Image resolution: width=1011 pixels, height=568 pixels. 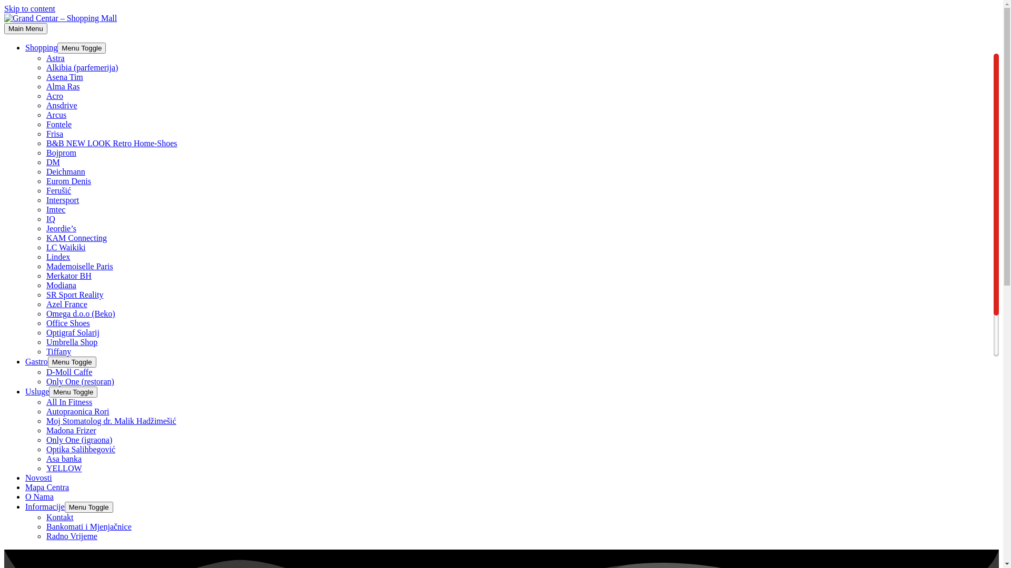 I want to click on Menu Toggle, so click(x=88, y=507).